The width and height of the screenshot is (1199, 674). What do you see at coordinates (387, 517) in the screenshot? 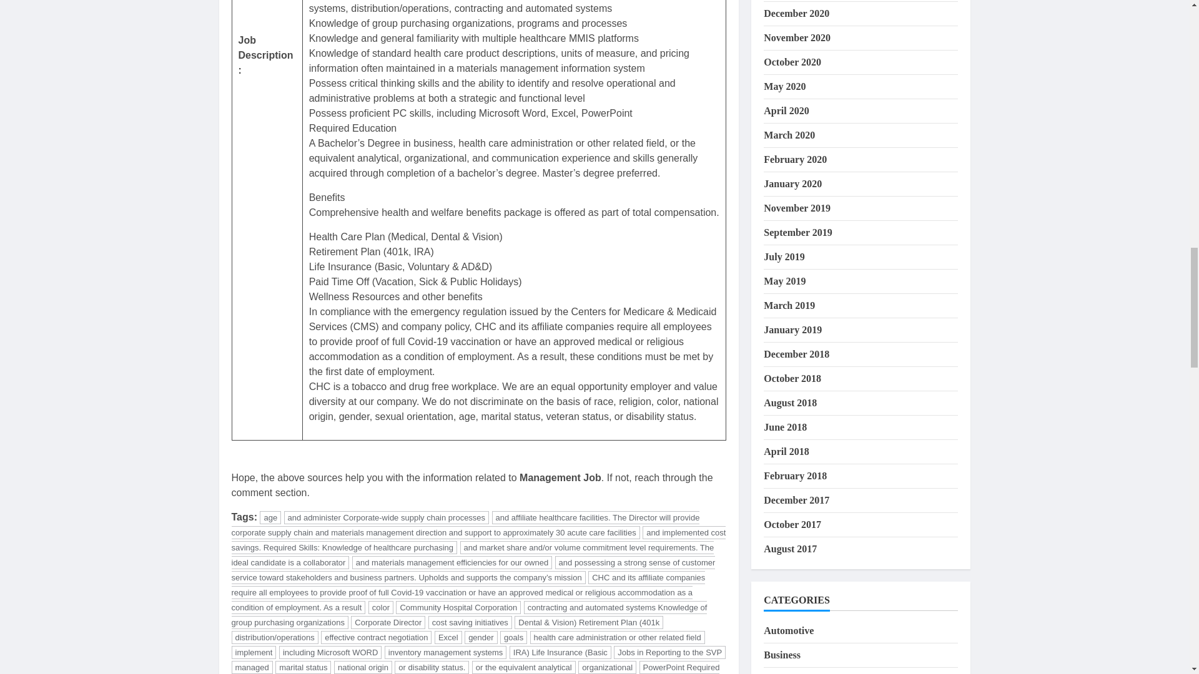
I see `and administer Corporate-wide supply chain processes` at bounding box center [387, 517].